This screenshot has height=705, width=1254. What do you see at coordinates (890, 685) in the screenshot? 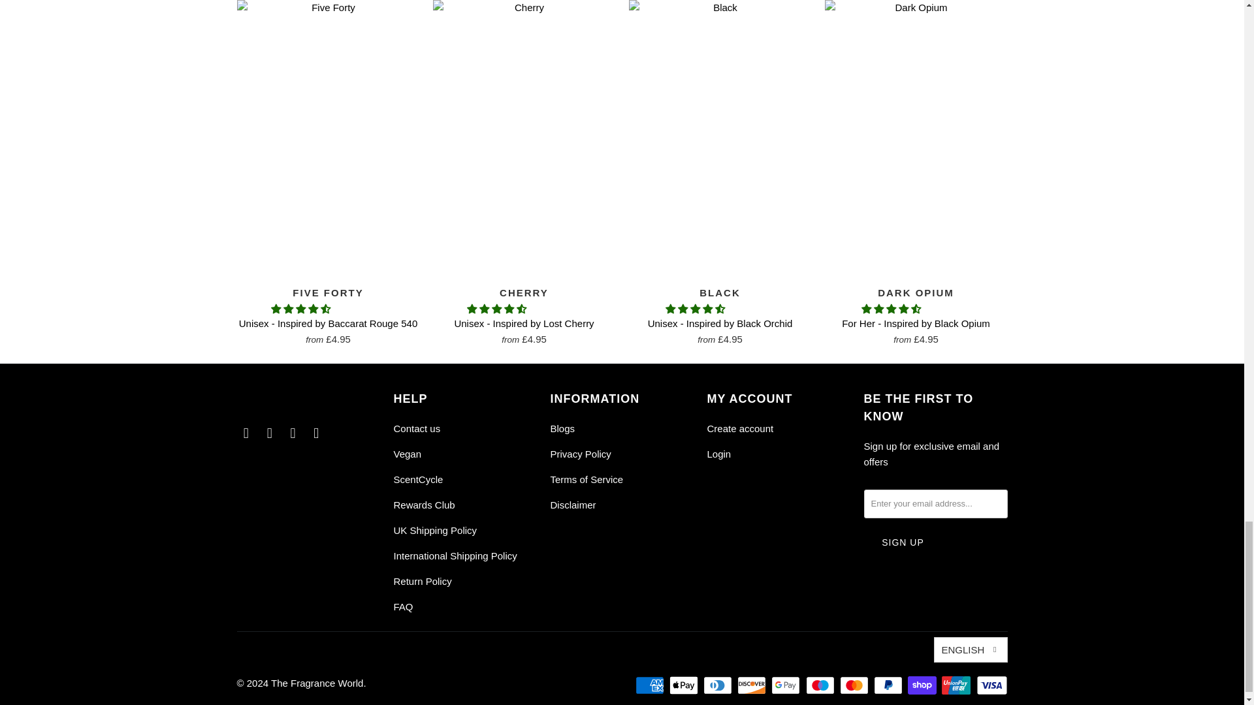
I see `PayPal` at bounding box center [890, 685].